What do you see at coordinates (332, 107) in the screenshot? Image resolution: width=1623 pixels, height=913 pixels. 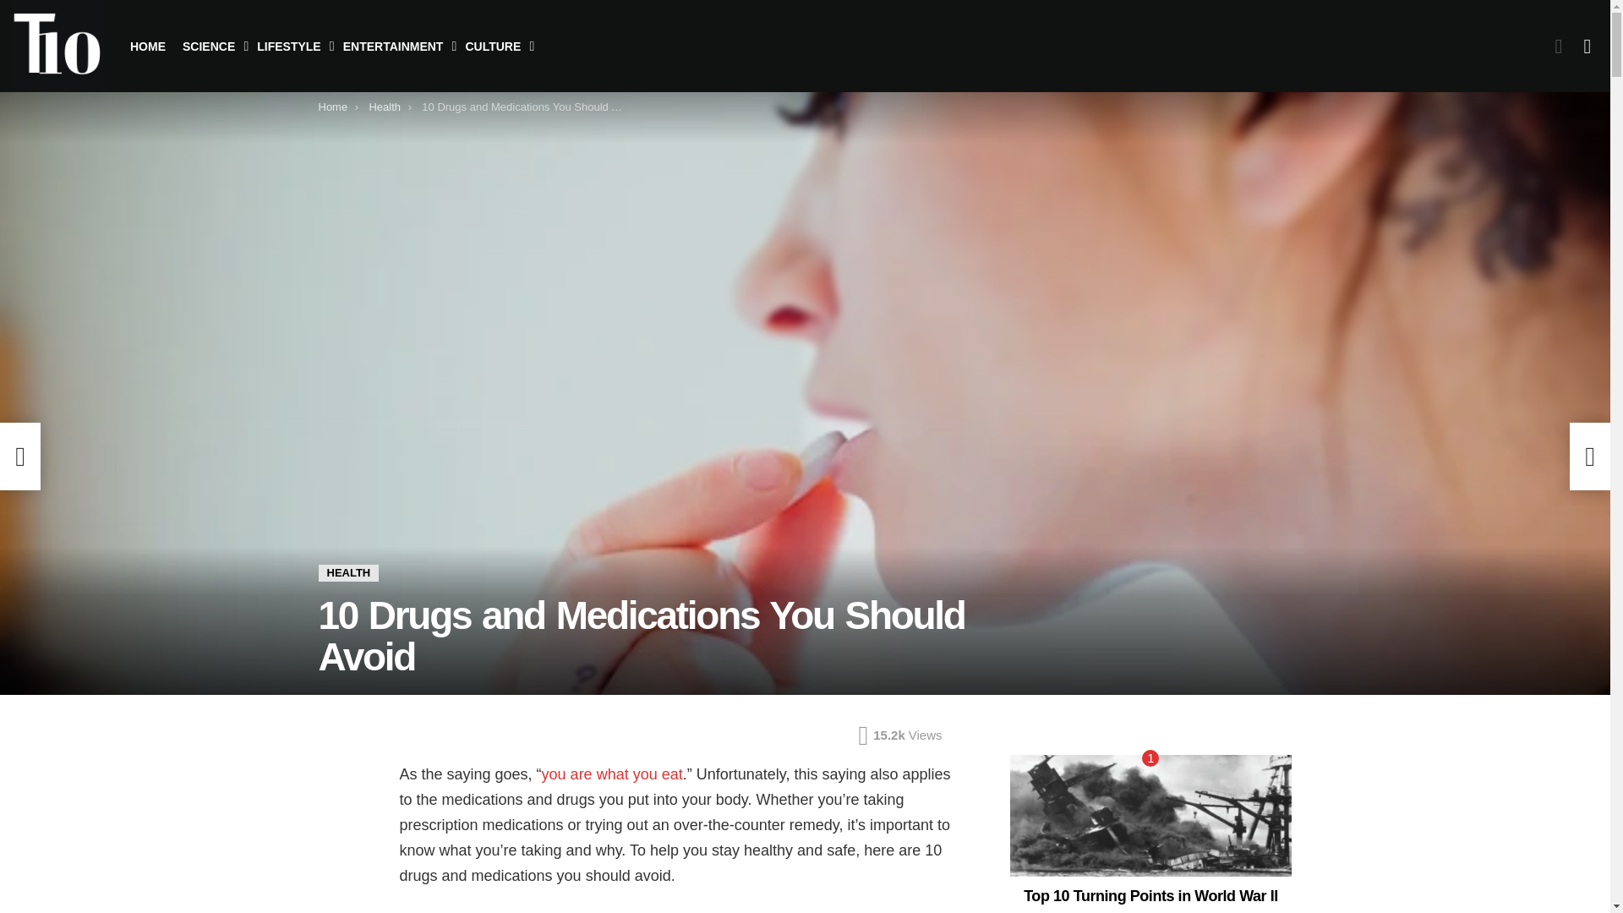 I see `Home` at bounding box center [332, 107].